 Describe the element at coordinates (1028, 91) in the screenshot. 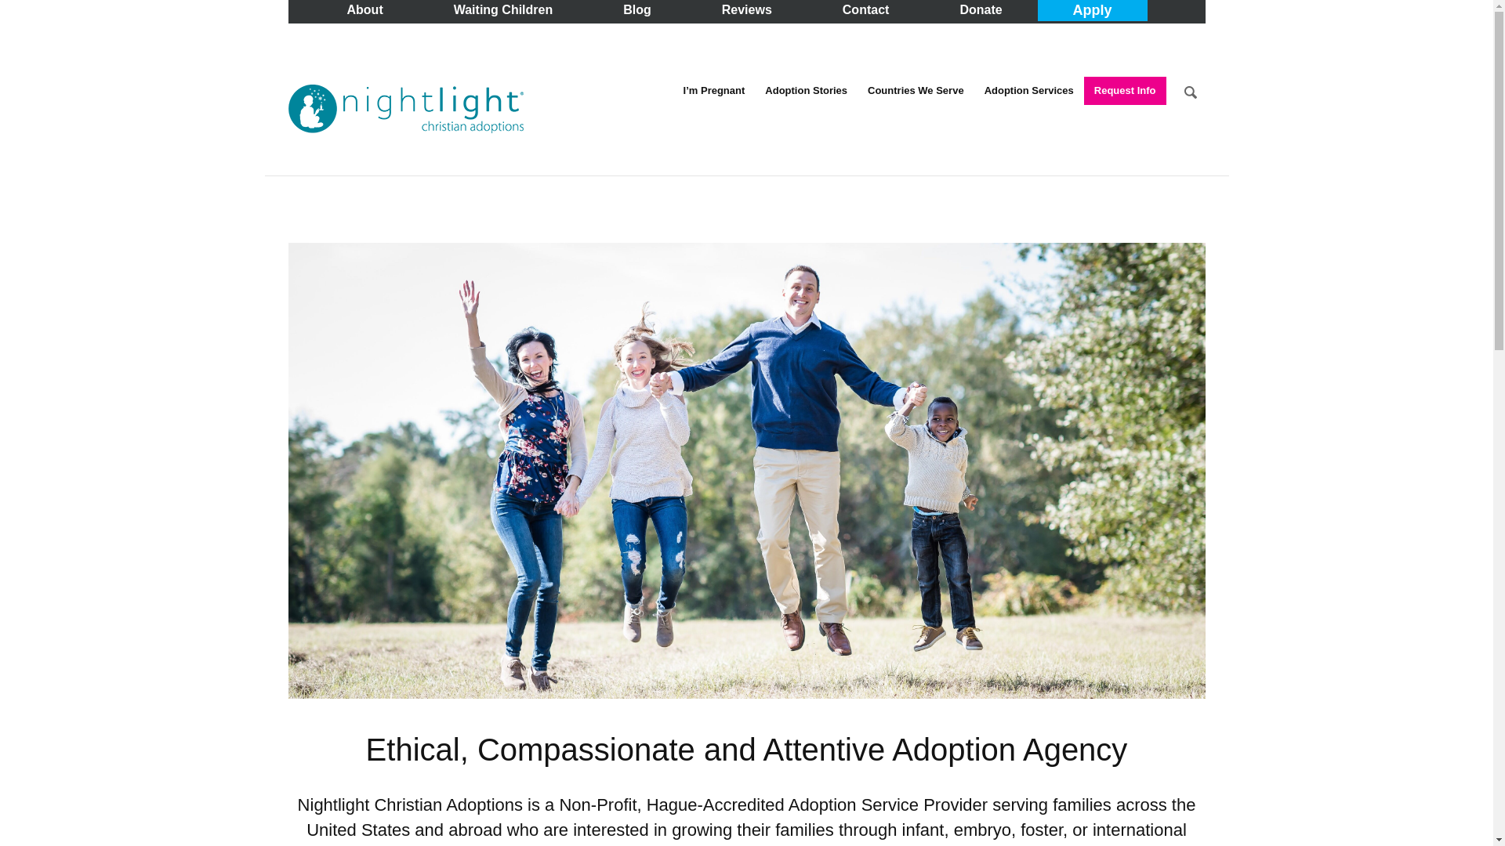

I see `Adoption Services` at that location.